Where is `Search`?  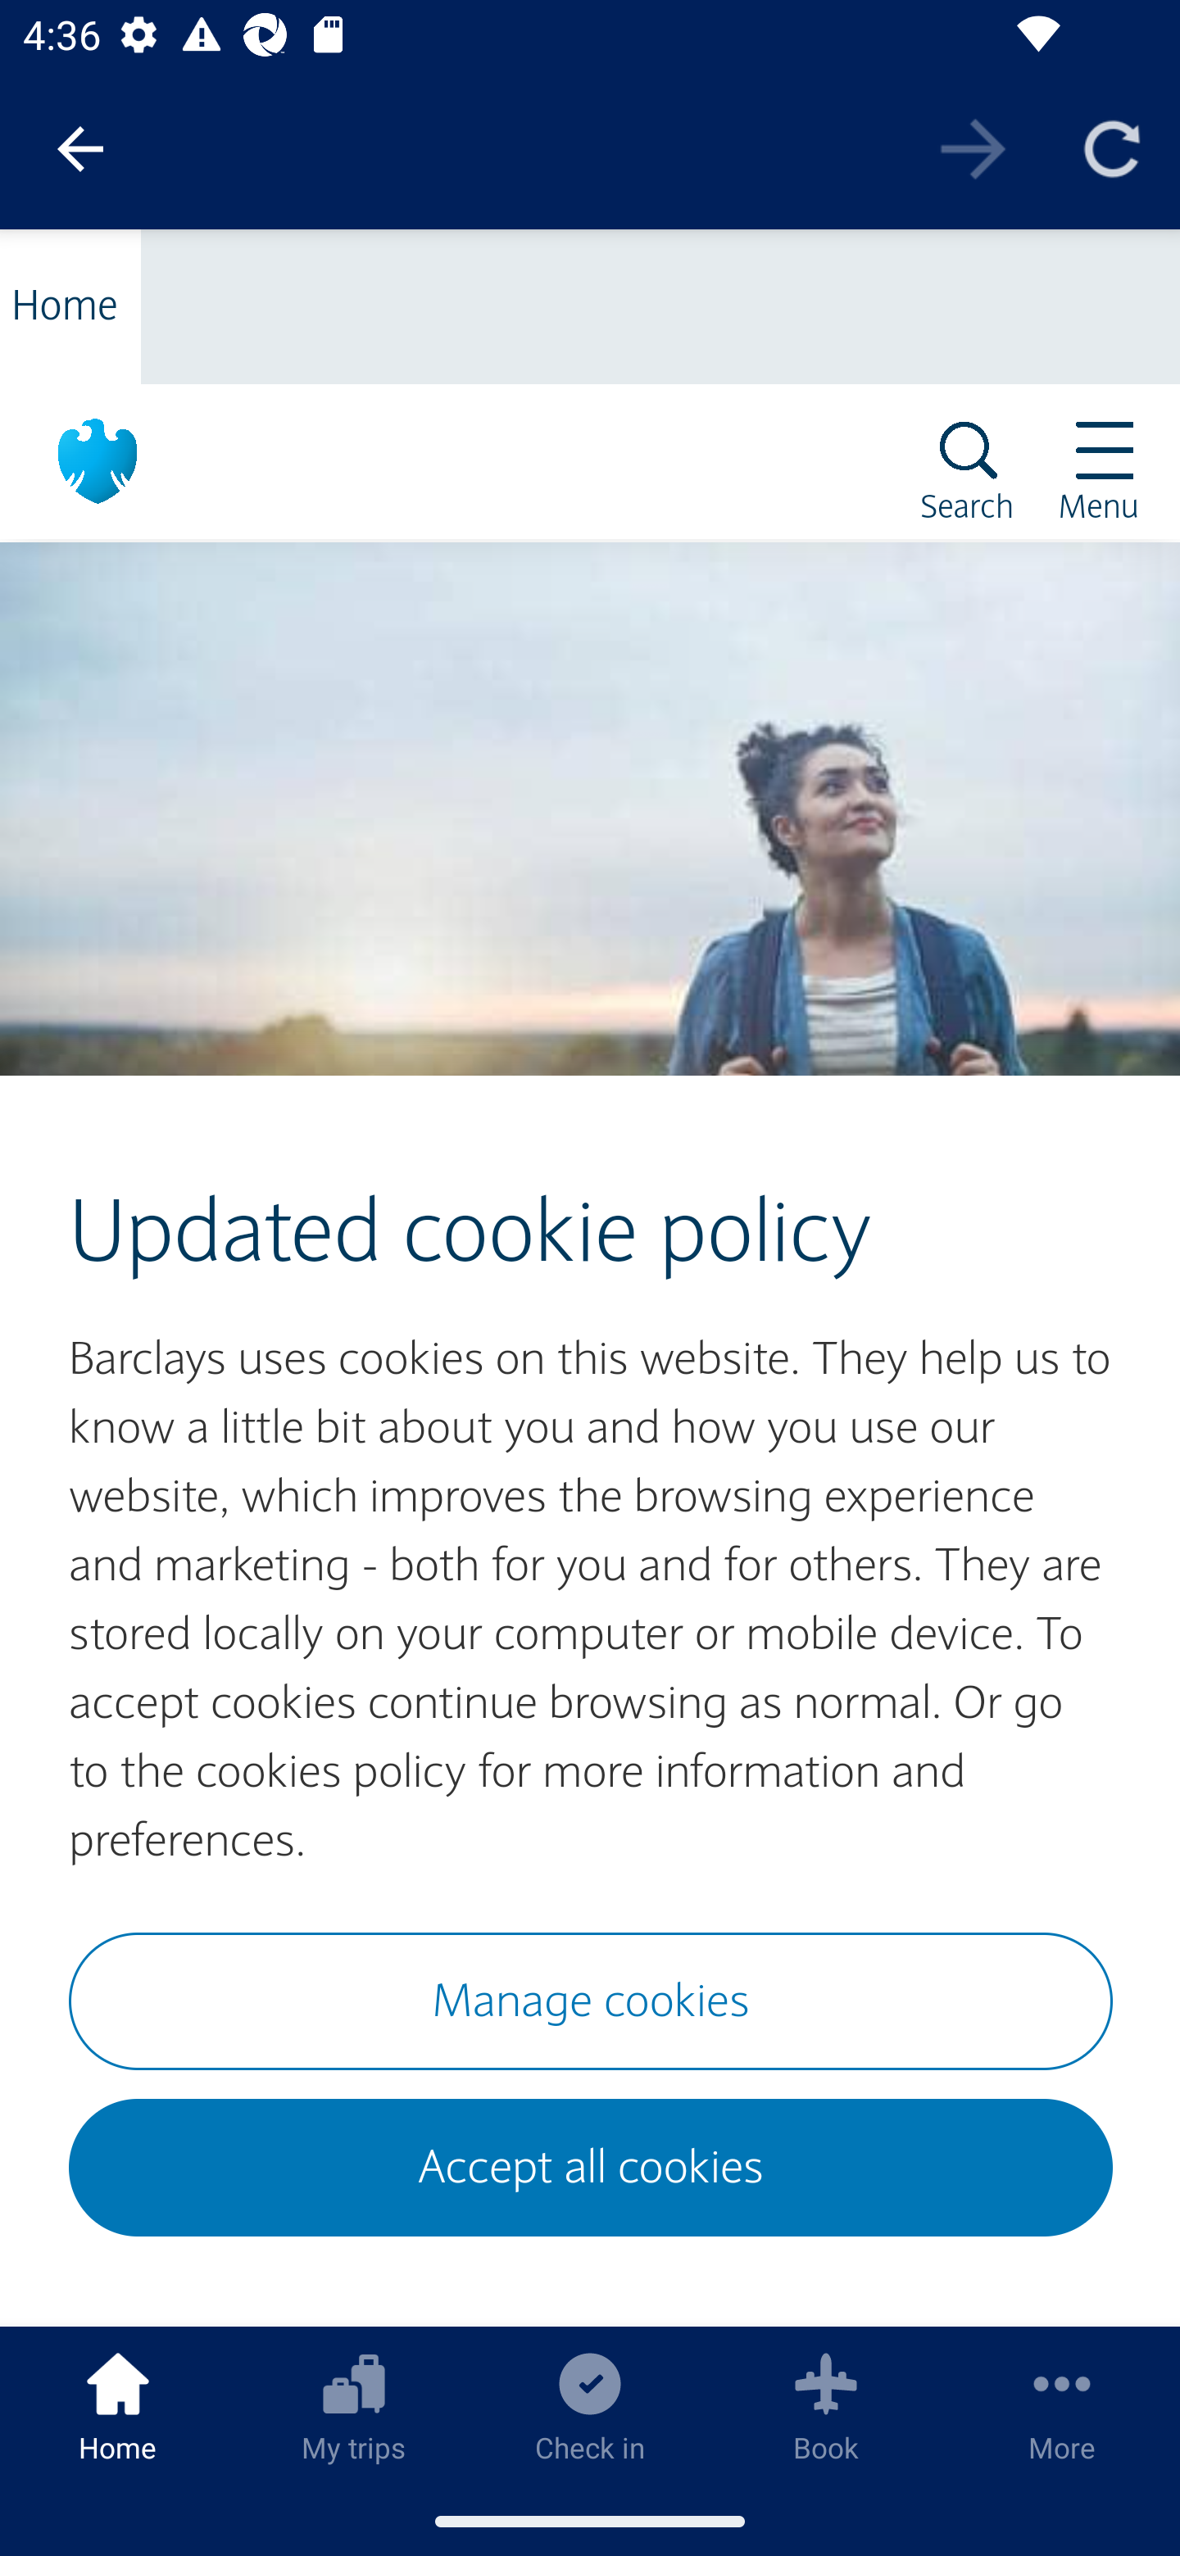 Search is located at coordinates (970, 455).